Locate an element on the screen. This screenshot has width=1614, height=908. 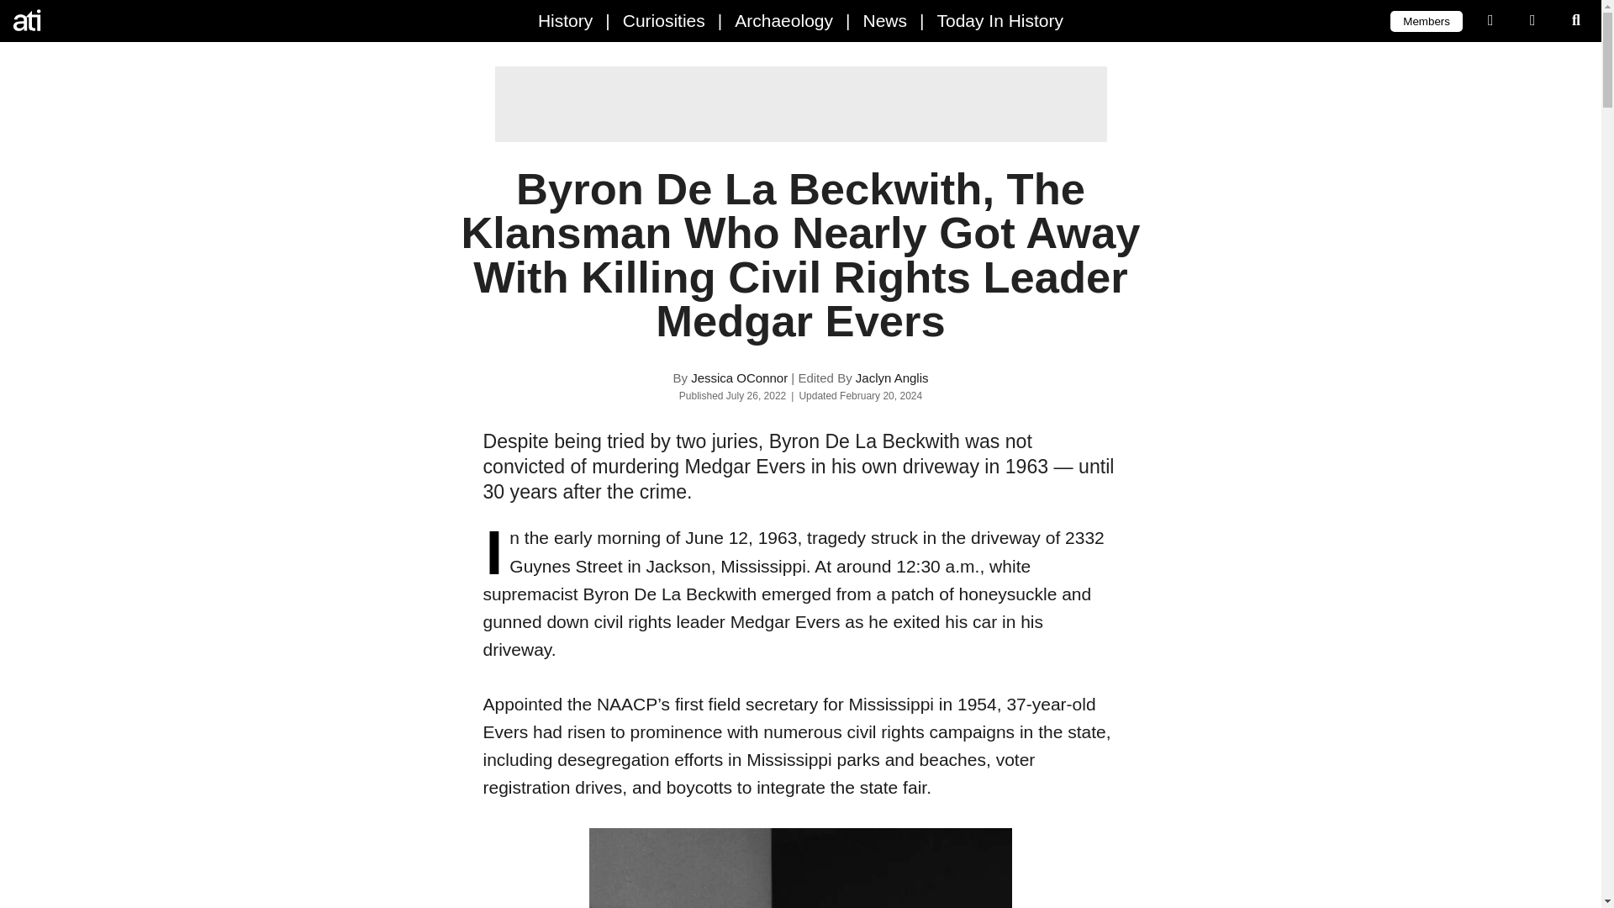
Jaclyn Anglis is located at coordinates (892, 377).